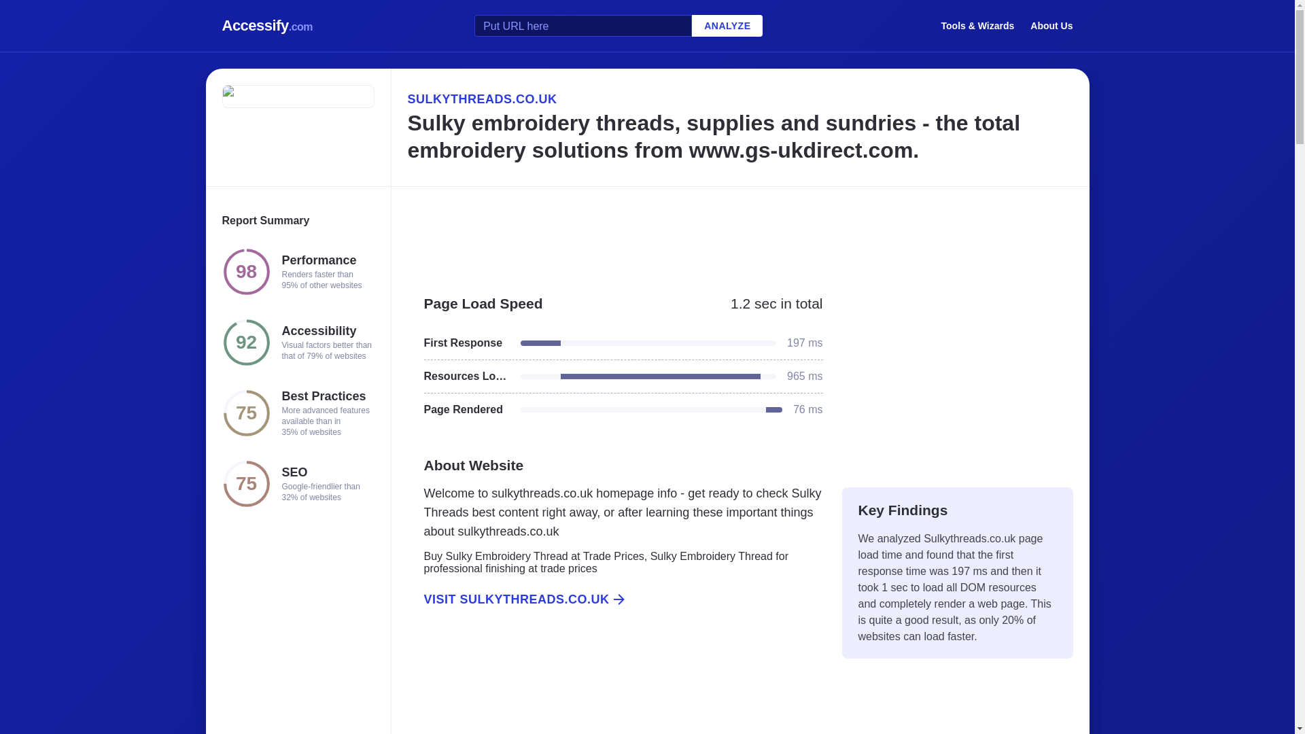 This screenshot has height=734, width=1305. What do you see at coordinates (267, 26) in the screenshot?
I see `Accessify.com` at bounding box center [267, 26].